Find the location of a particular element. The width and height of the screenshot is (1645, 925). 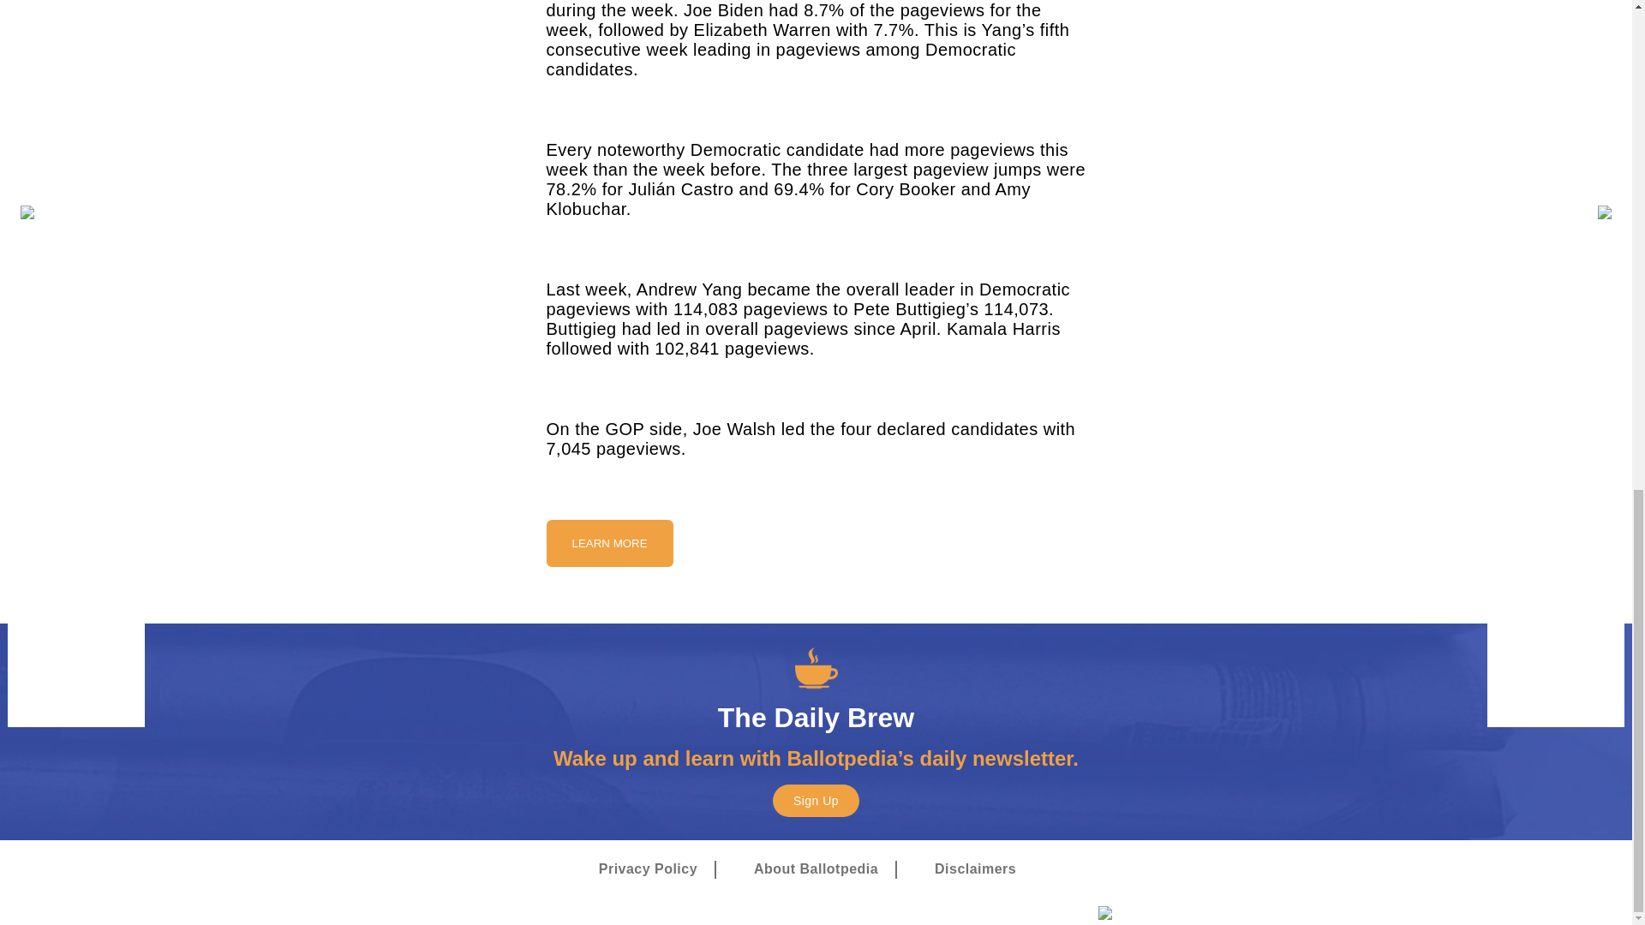

LEARN MORE is located at coordinates (609, 543).